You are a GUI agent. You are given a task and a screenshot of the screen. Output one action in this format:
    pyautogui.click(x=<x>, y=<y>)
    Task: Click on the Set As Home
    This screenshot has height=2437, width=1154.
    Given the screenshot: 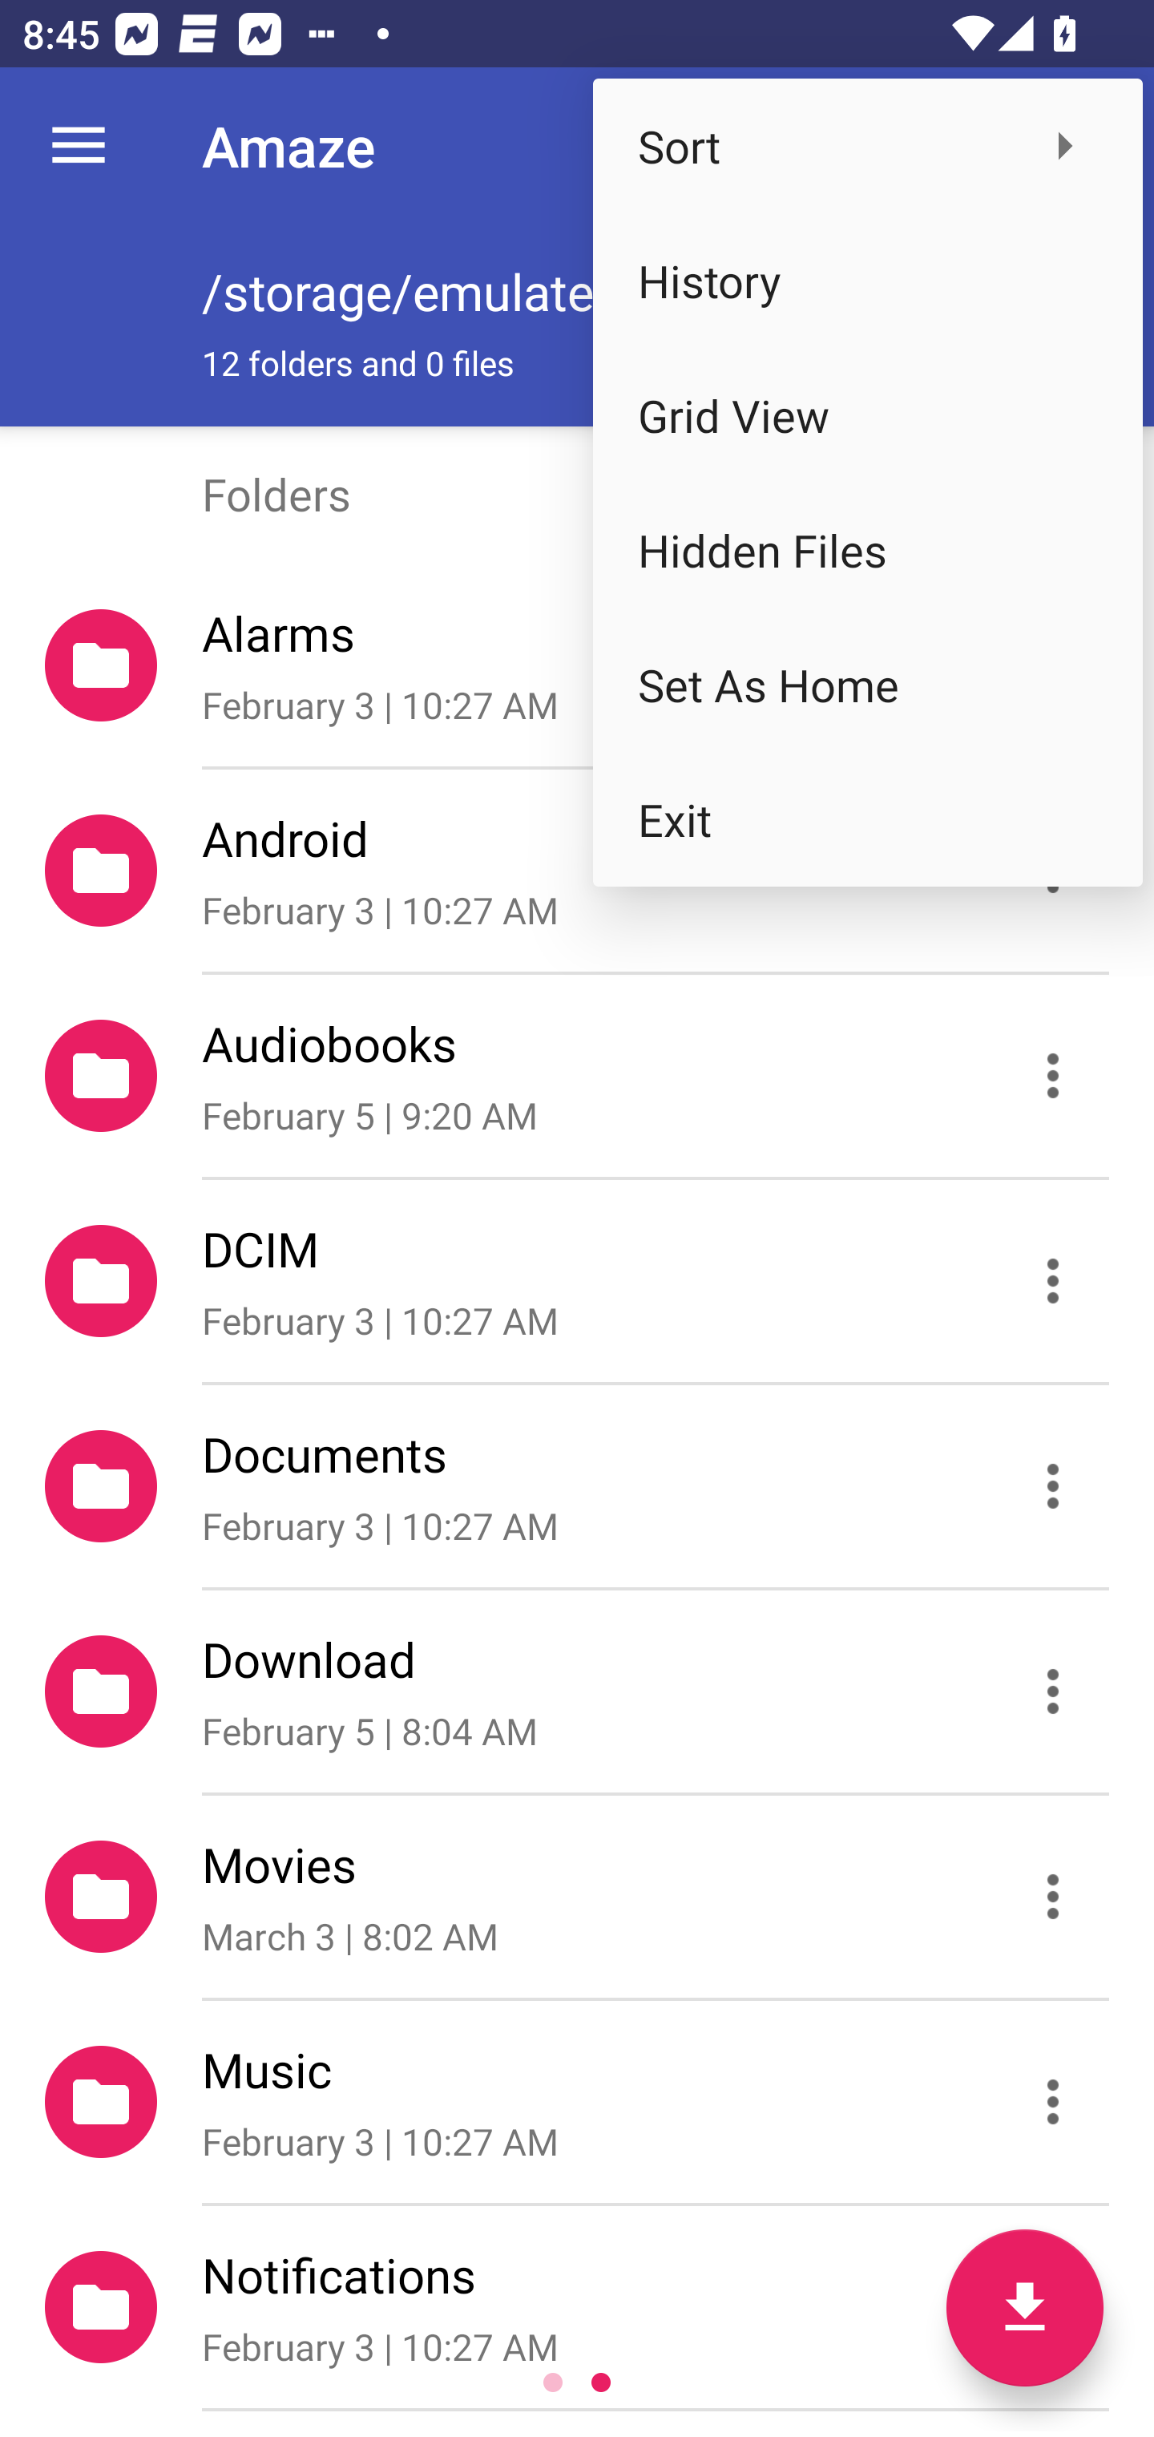 What is the action you would take?
    pyautogui.click(x=867, y=685)
    